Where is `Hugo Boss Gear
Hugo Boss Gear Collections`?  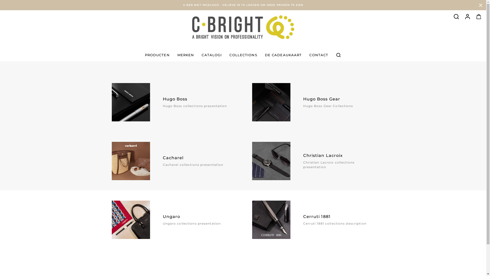 Hugo Boss Gear
Hugo Boss Gear Collections is located at coordinates (313, 102).